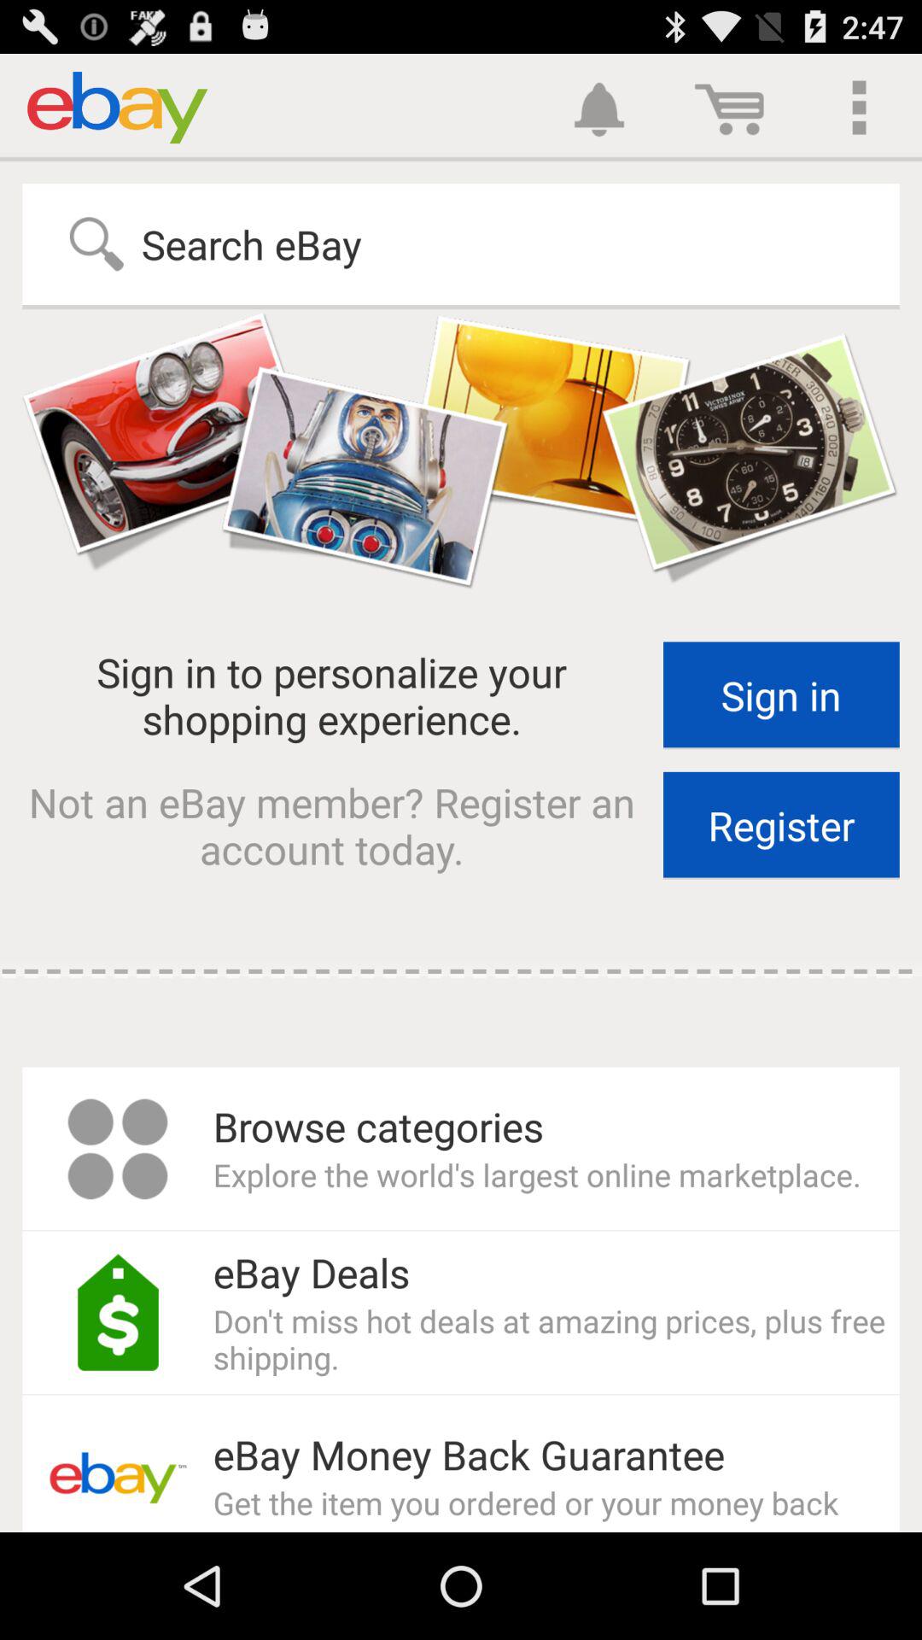  What do you see at coordinates (210, 244) in the screenshot?
I see `press search ebay item` at bounding box center [210, 244].